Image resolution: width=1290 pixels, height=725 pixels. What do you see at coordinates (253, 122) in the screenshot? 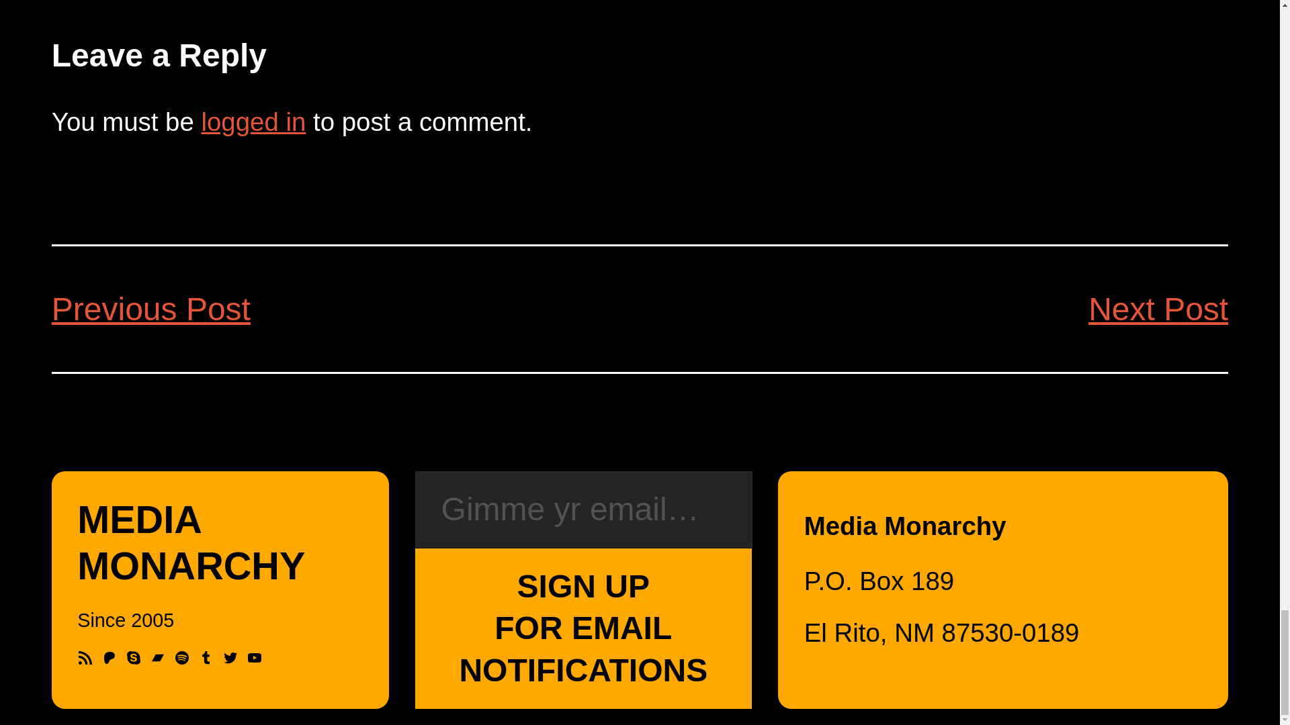
I see `logged in` at bounding box center [253, 122].